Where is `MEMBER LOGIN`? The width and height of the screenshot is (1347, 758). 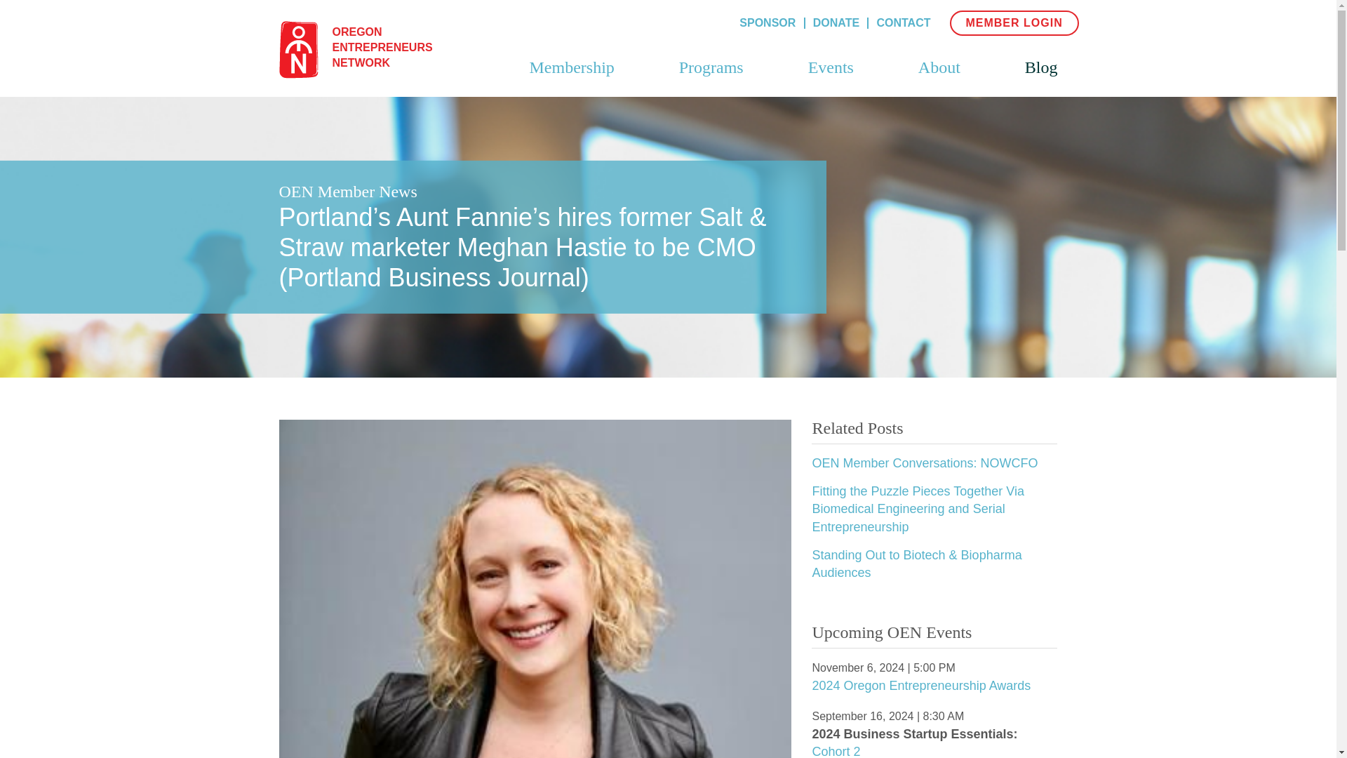 MEMBER LOGIN is located at coordinates (925, 463).